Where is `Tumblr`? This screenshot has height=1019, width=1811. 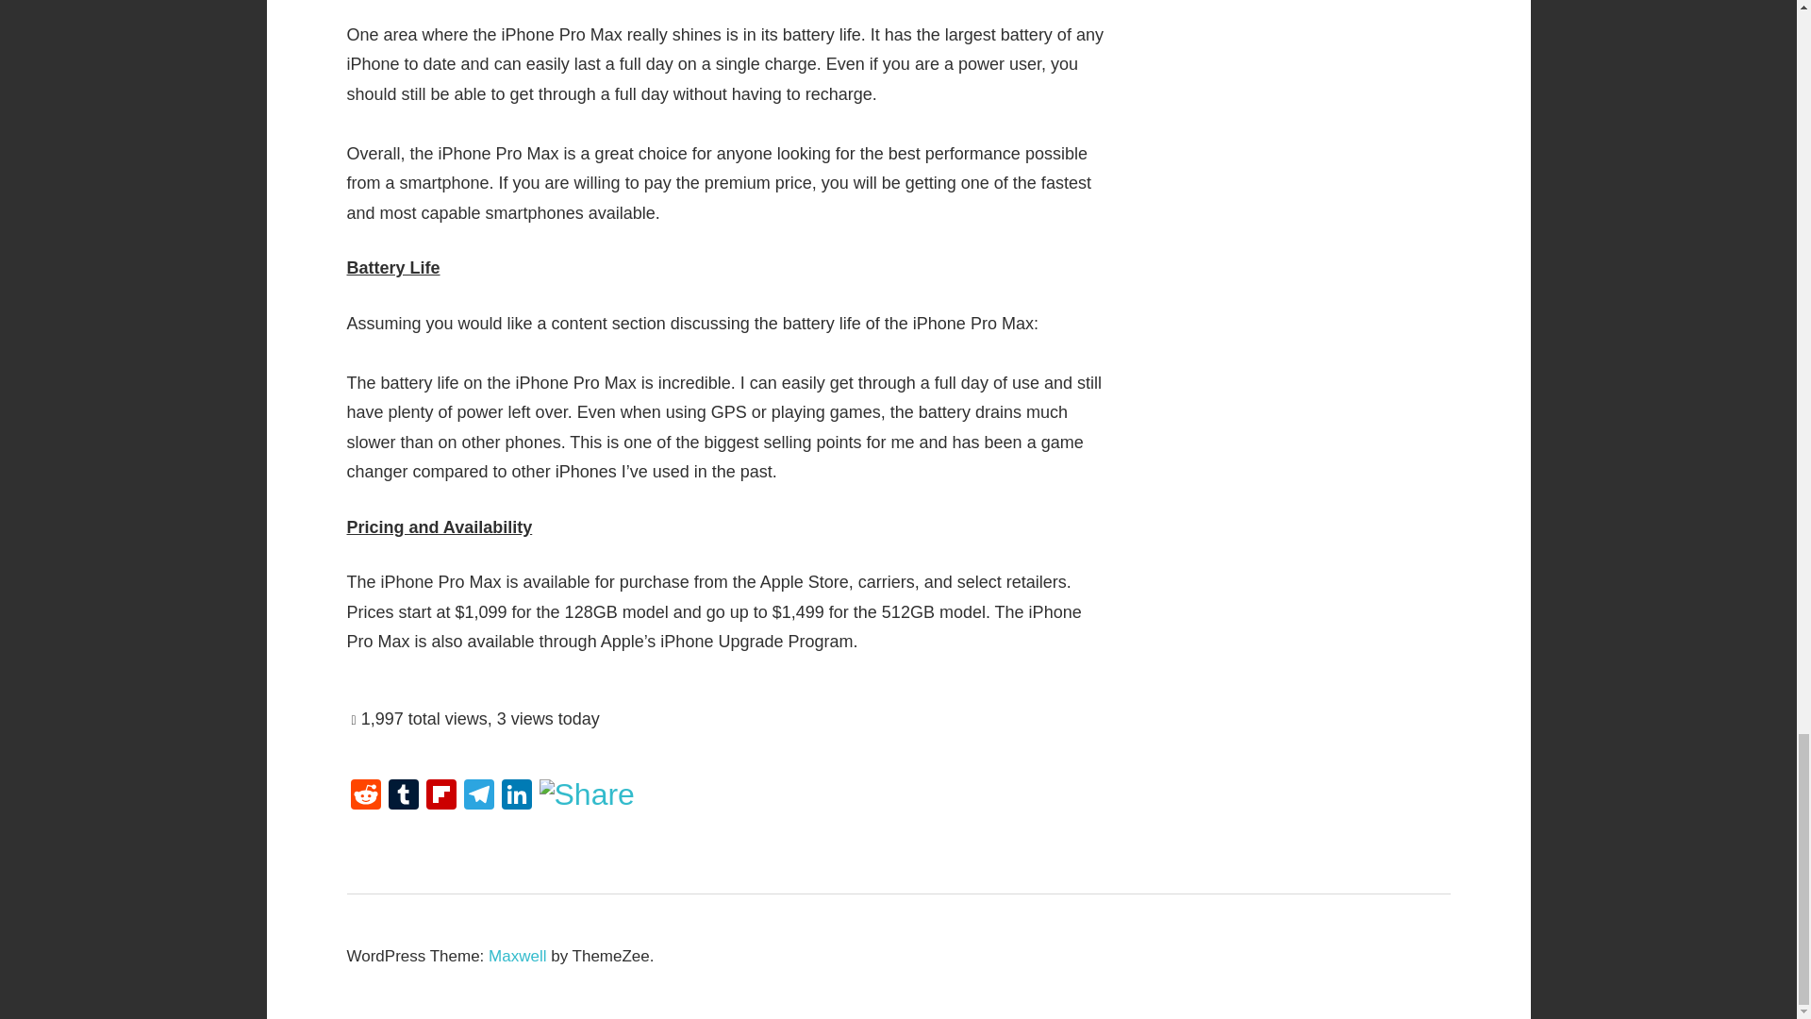 Tumblr is located at coordinates (403, 796).